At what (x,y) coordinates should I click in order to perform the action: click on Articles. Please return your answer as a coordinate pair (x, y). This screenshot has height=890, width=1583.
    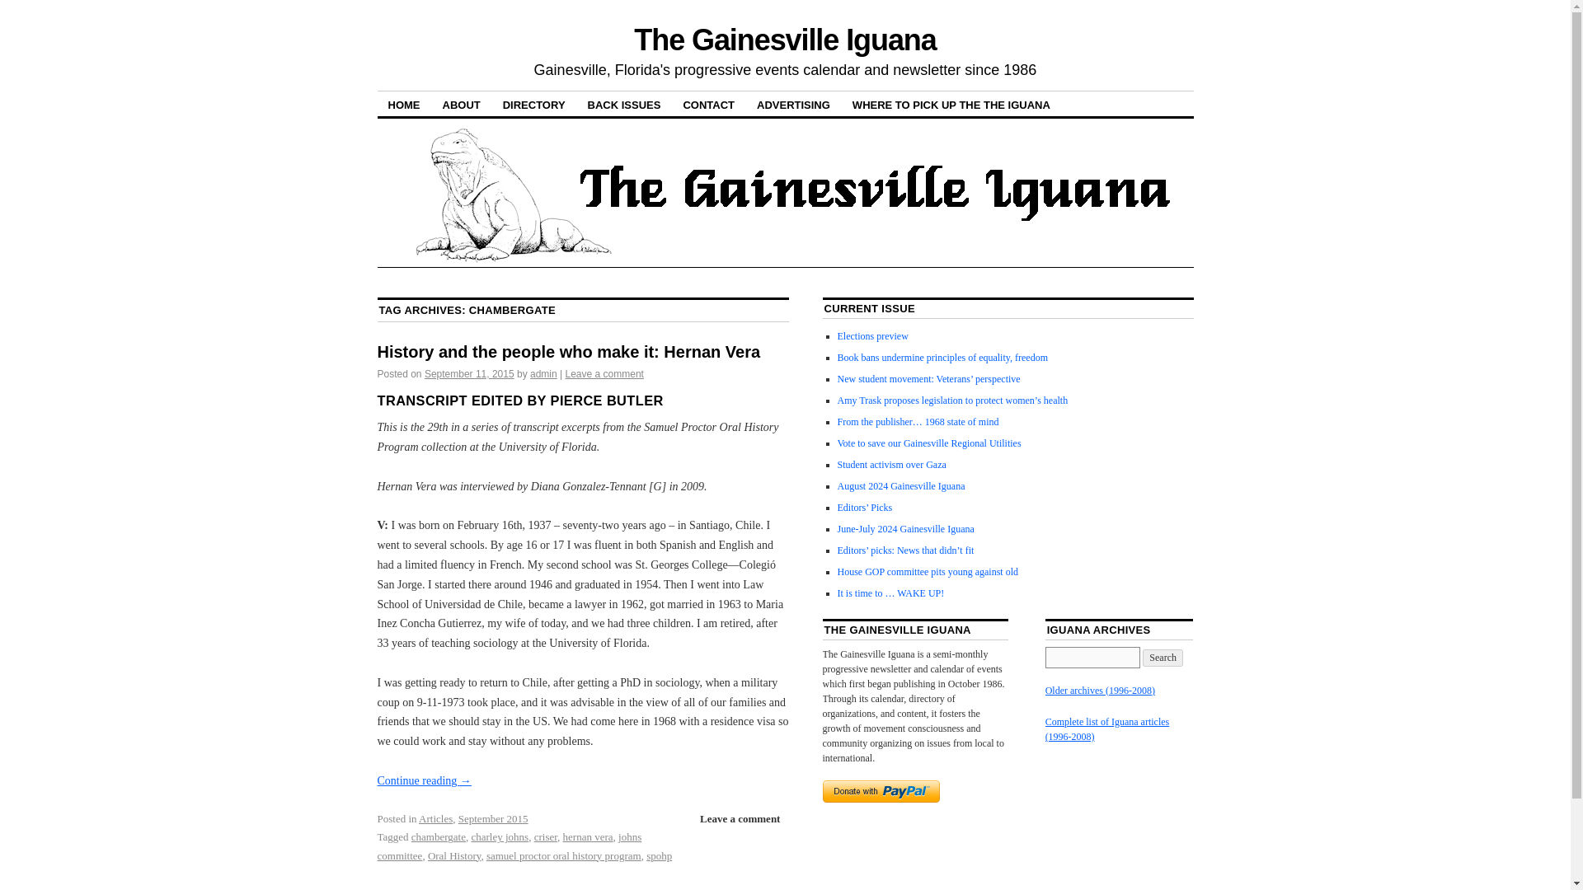
    Looking at the image, I should click on (435, 819).